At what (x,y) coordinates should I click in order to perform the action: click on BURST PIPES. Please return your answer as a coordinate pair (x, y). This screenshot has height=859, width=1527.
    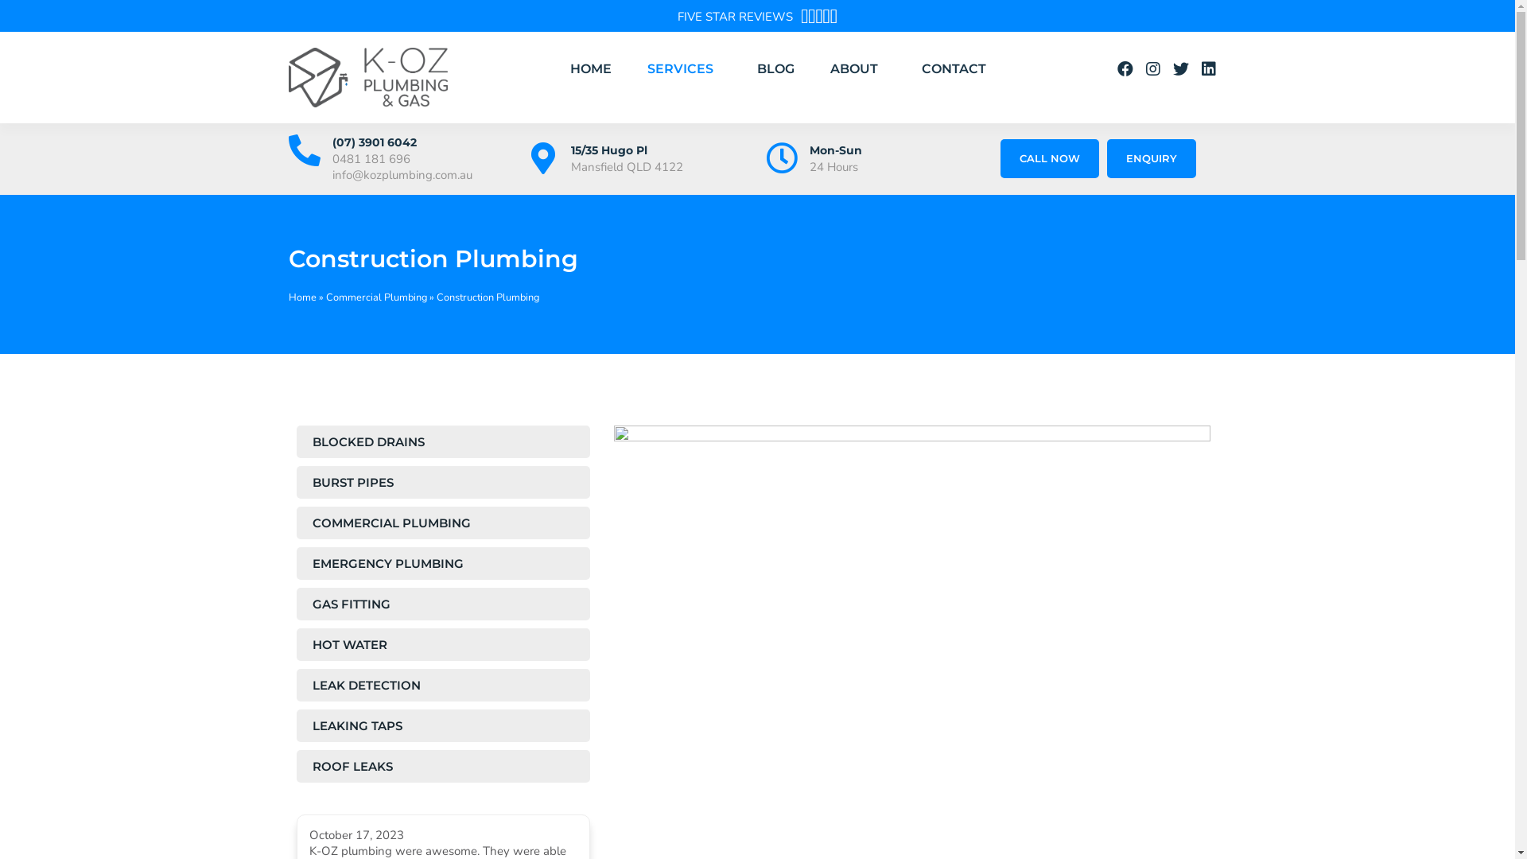
    Looking at the image, I should click on (443, 482).